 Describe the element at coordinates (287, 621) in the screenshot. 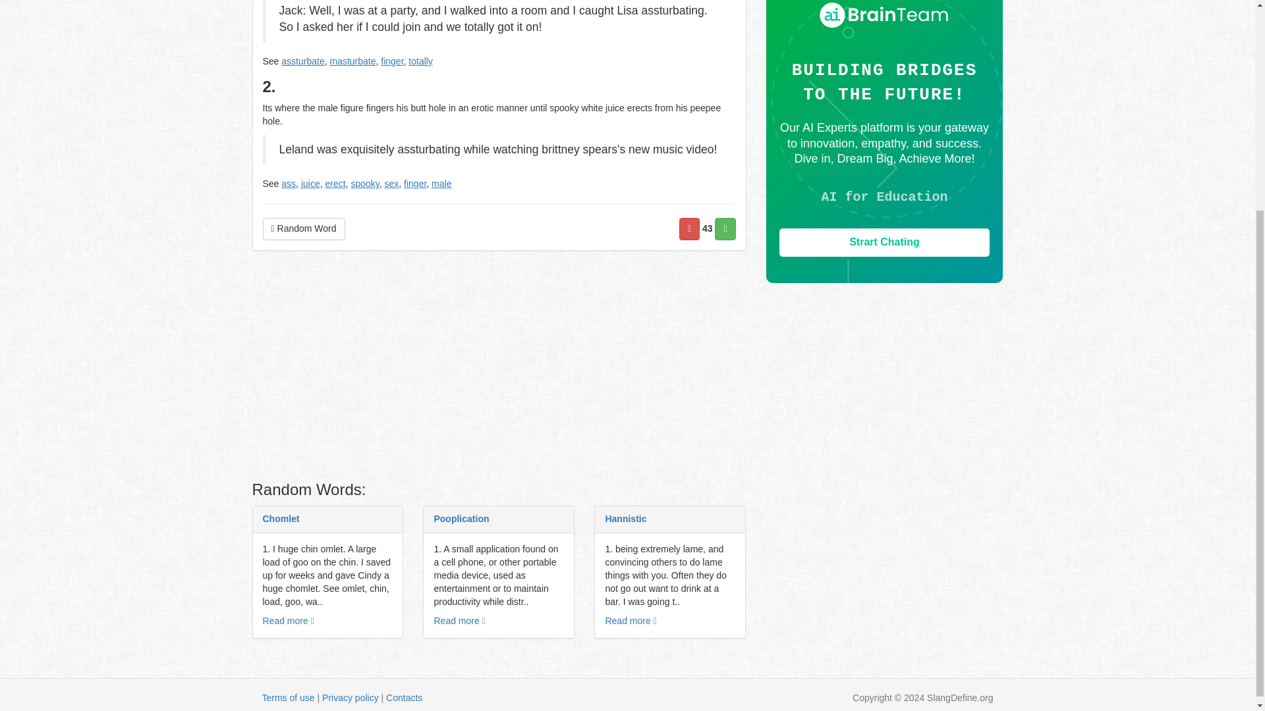

I see `Read more` at that location.